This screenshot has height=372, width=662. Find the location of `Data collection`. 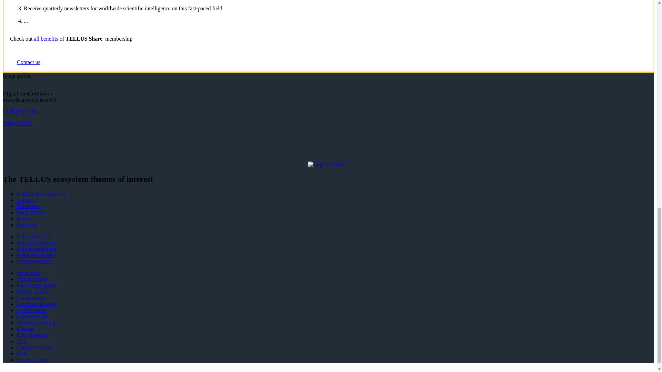

Data collection is located at coordinates (33, 236).